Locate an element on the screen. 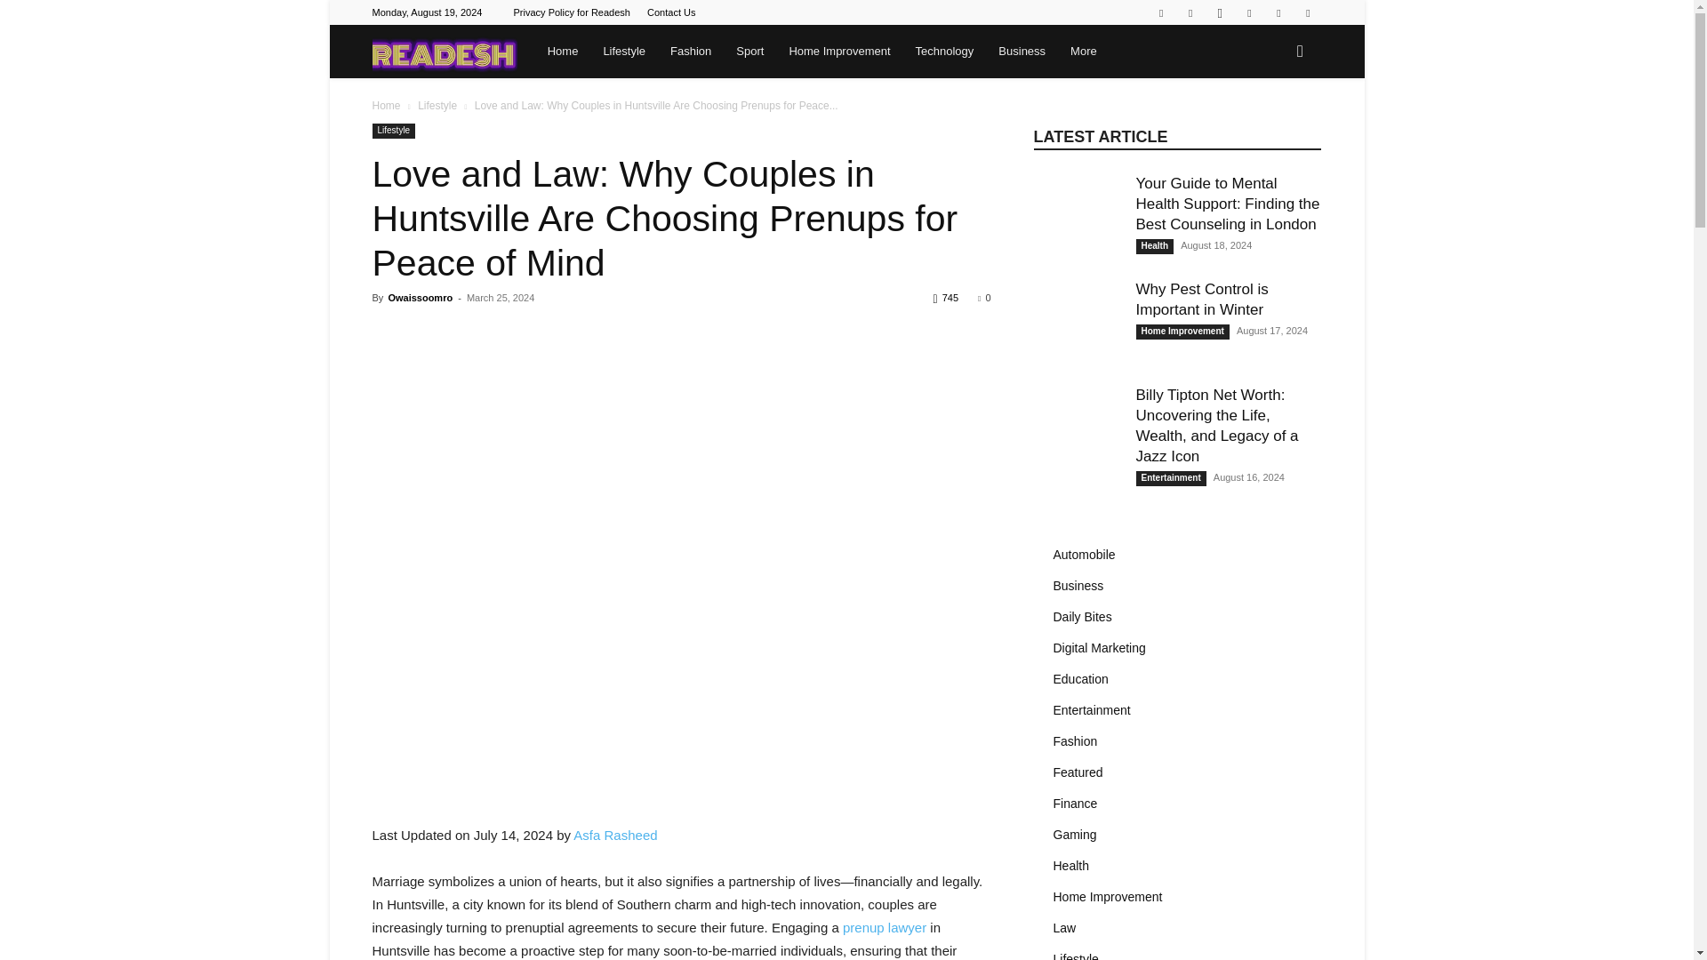 This screenshot has width=1707, height=960. Twitter is located at coordinates (1249, 12).